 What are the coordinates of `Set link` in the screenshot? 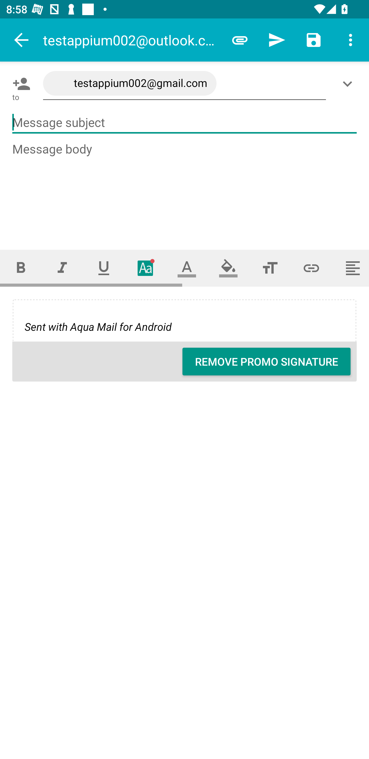 It's located at (311, 268).